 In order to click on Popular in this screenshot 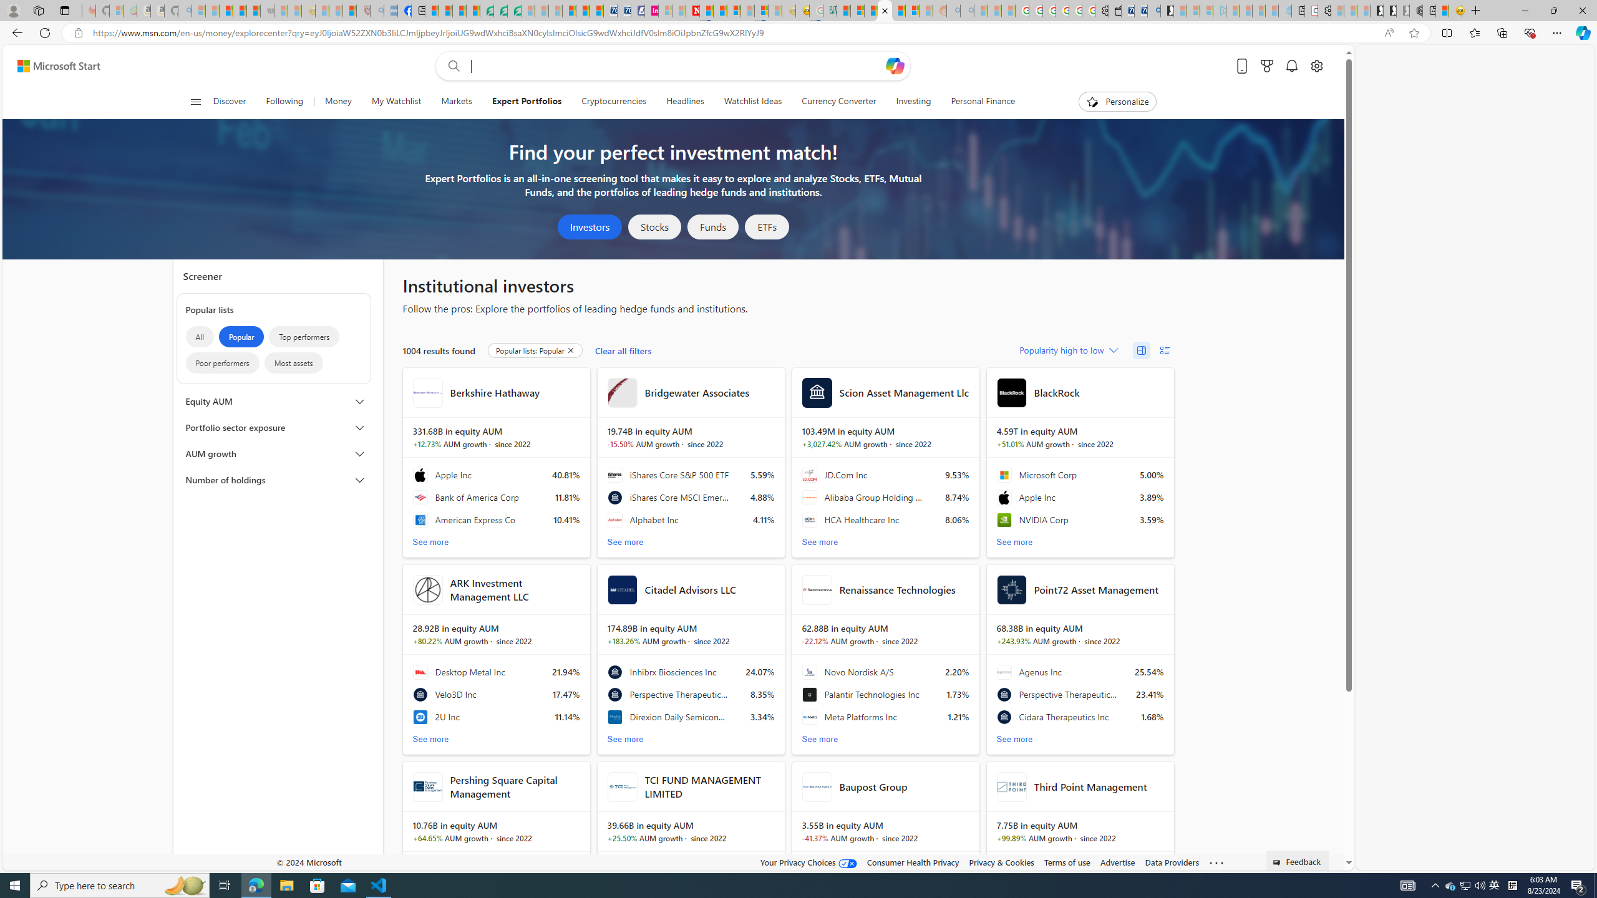, I will do `click(241, 337)`.